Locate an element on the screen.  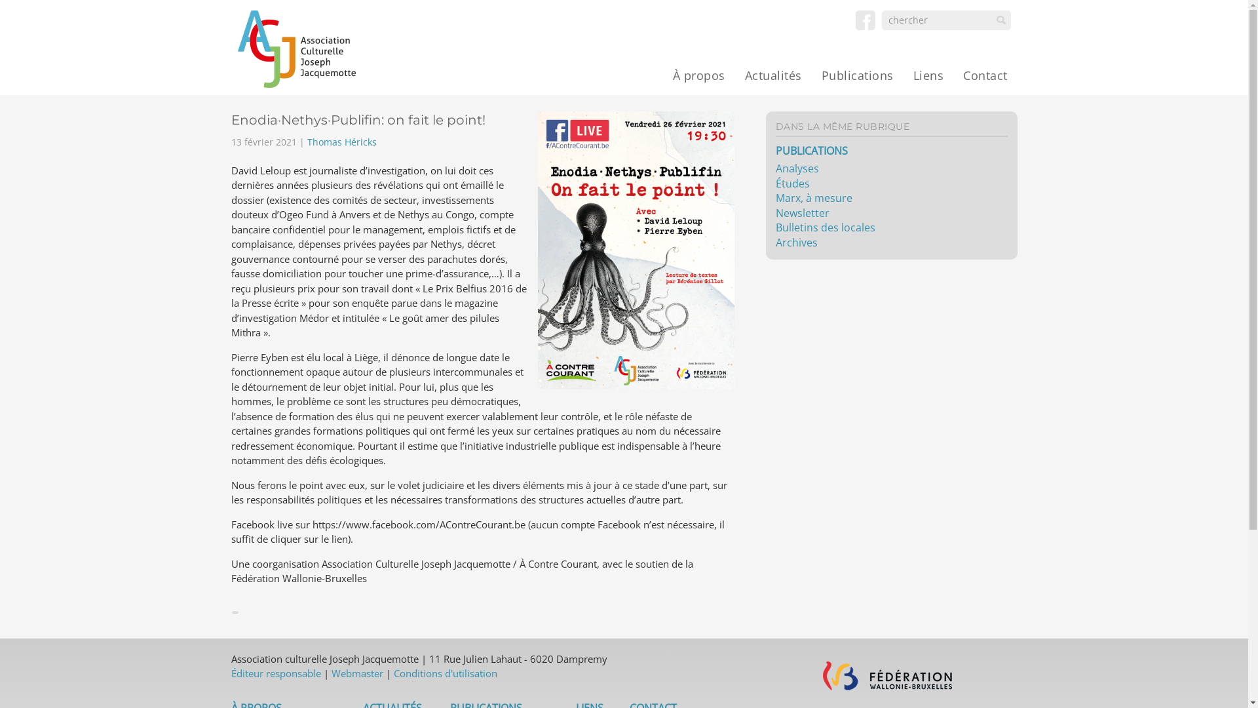
PUBLICATIONS is located at coordinates (812, 151).